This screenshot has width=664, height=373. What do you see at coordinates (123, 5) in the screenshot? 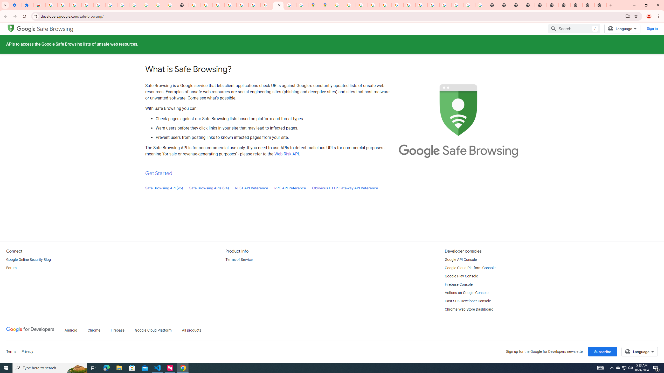
I see `Sign in - Google Accounts` at bounding box center [123, 5].